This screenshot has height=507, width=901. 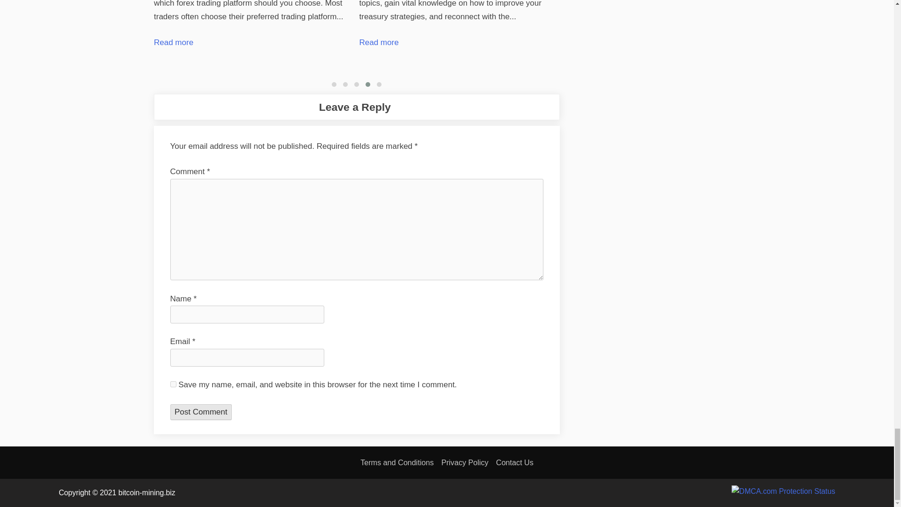 I want to click on yes, so click(x=173, y=384).